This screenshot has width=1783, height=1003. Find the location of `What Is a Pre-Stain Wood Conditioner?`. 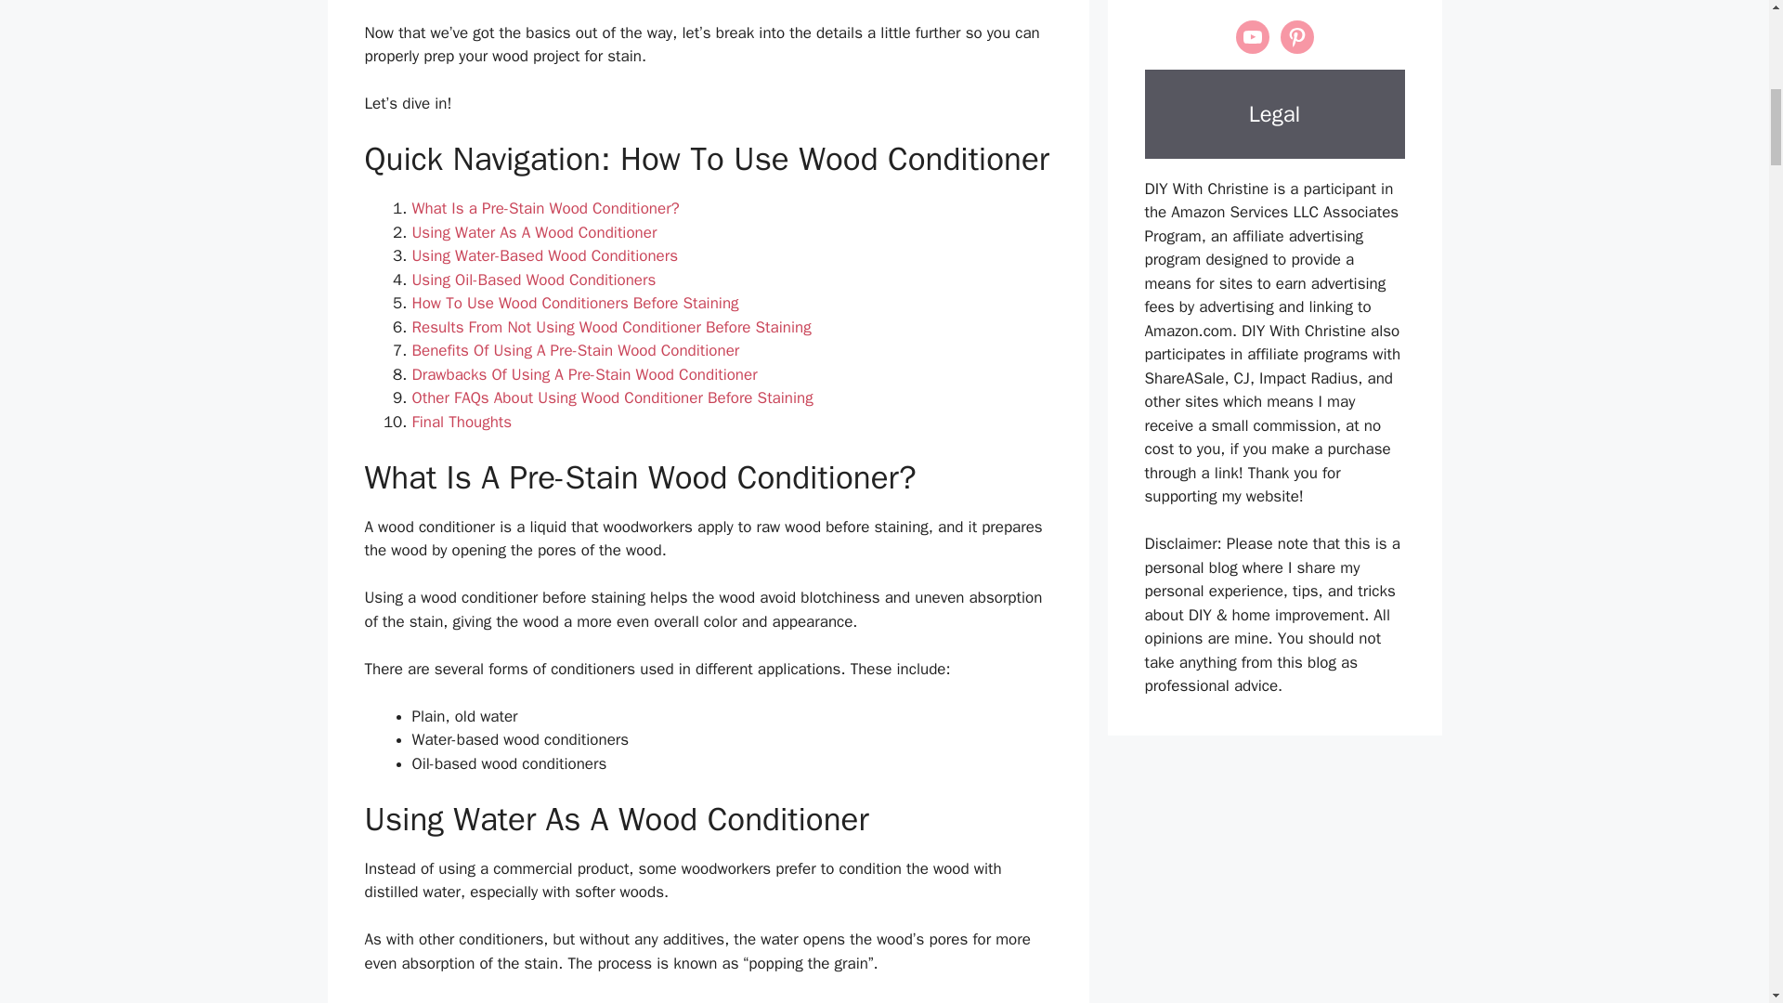

What Is a Pre-Stain Wood Conditioner? is located at coordinates (545, 208).